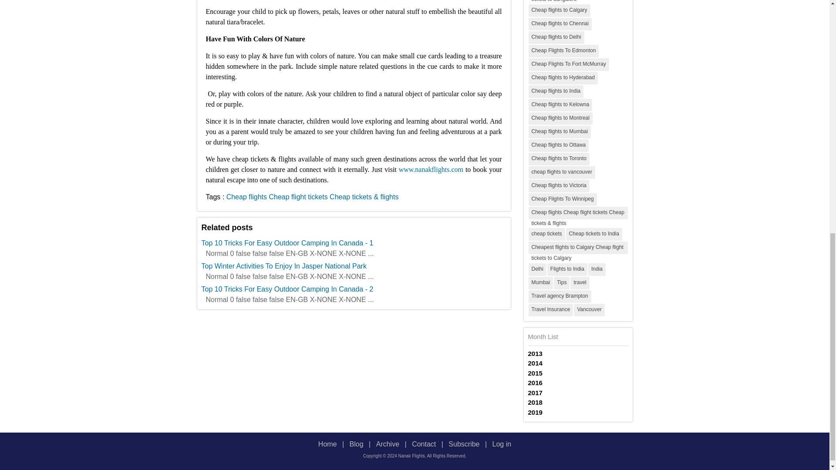 Image resolution: width=836 pixels, height=470 pixels. Describe the element at coordinates (354, 266) in the screenshot. I see `Top Winter Activities To Enjoy In Jasper National Park` at that location.